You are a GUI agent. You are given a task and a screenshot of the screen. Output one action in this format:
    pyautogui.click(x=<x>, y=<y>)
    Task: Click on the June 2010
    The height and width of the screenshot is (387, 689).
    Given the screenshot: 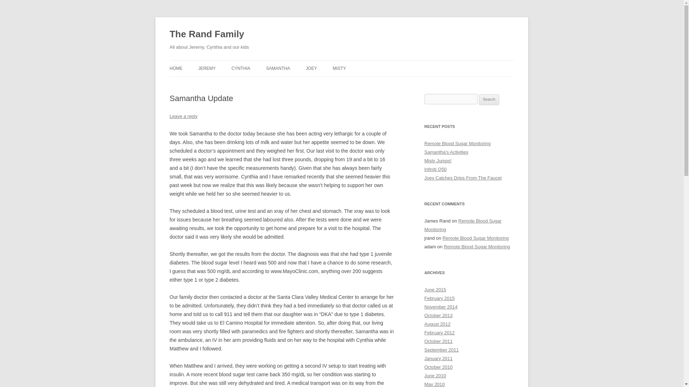 What is the action you would take?
    pyautogui.click(x=435, y=376)
    